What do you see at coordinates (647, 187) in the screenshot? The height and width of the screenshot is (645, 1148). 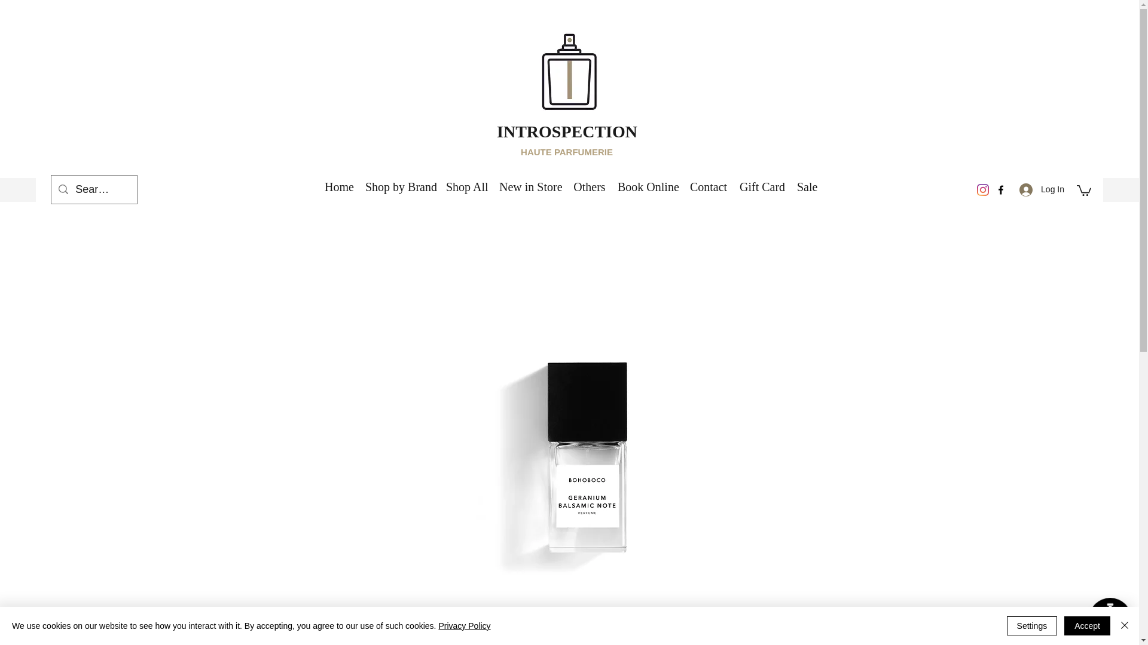 I see `Book Online` at bounding box center [647, 187].